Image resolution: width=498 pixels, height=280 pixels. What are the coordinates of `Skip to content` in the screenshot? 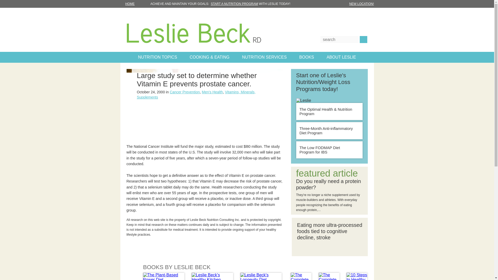 It's located at (7, 7).